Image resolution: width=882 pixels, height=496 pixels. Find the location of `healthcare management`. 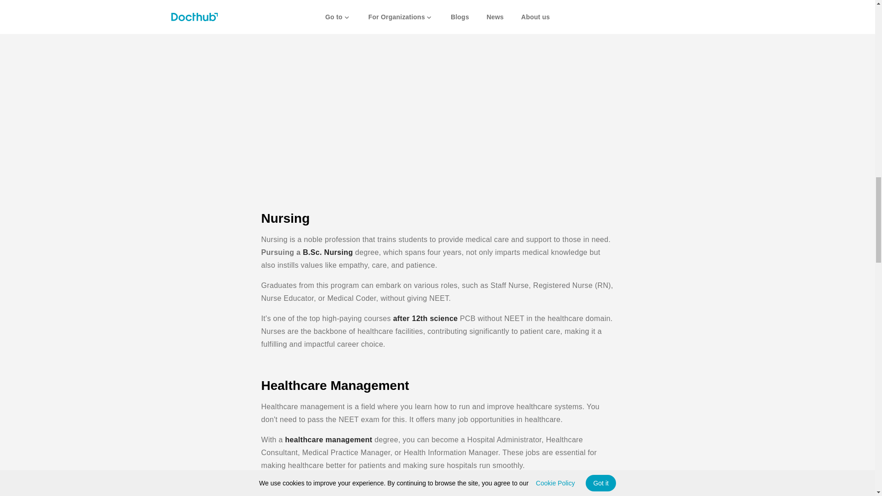

healthcare management is located at coordinates (330, 440).